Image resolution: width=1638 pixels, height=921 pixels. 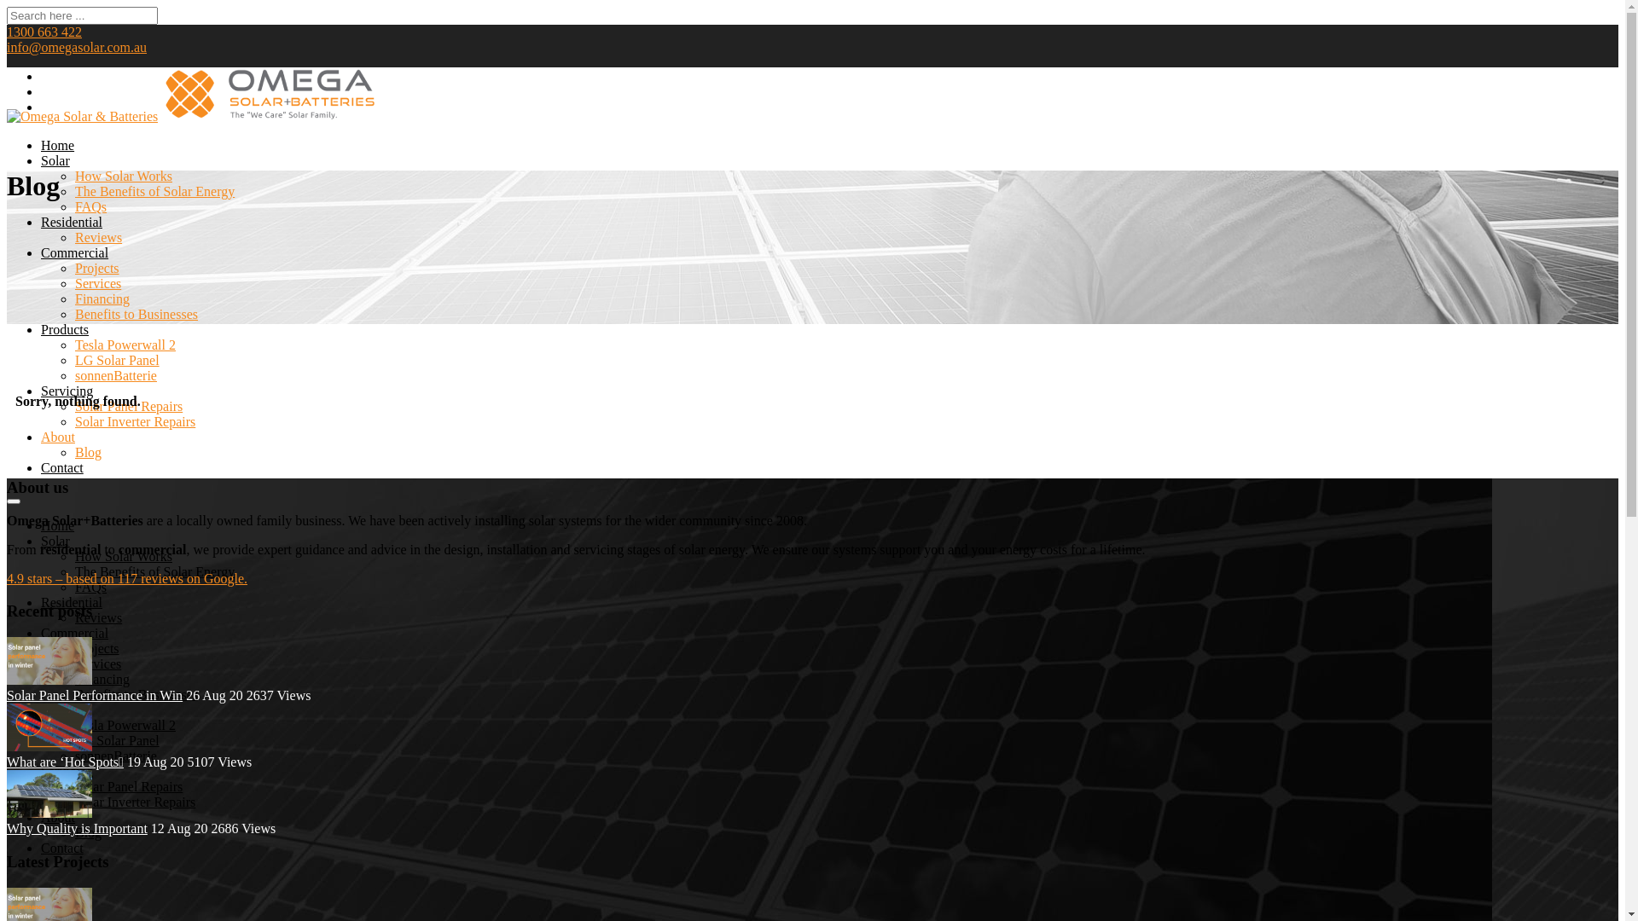 I want to click on Omega Solar & Batteries, so click(x=270, y=116).